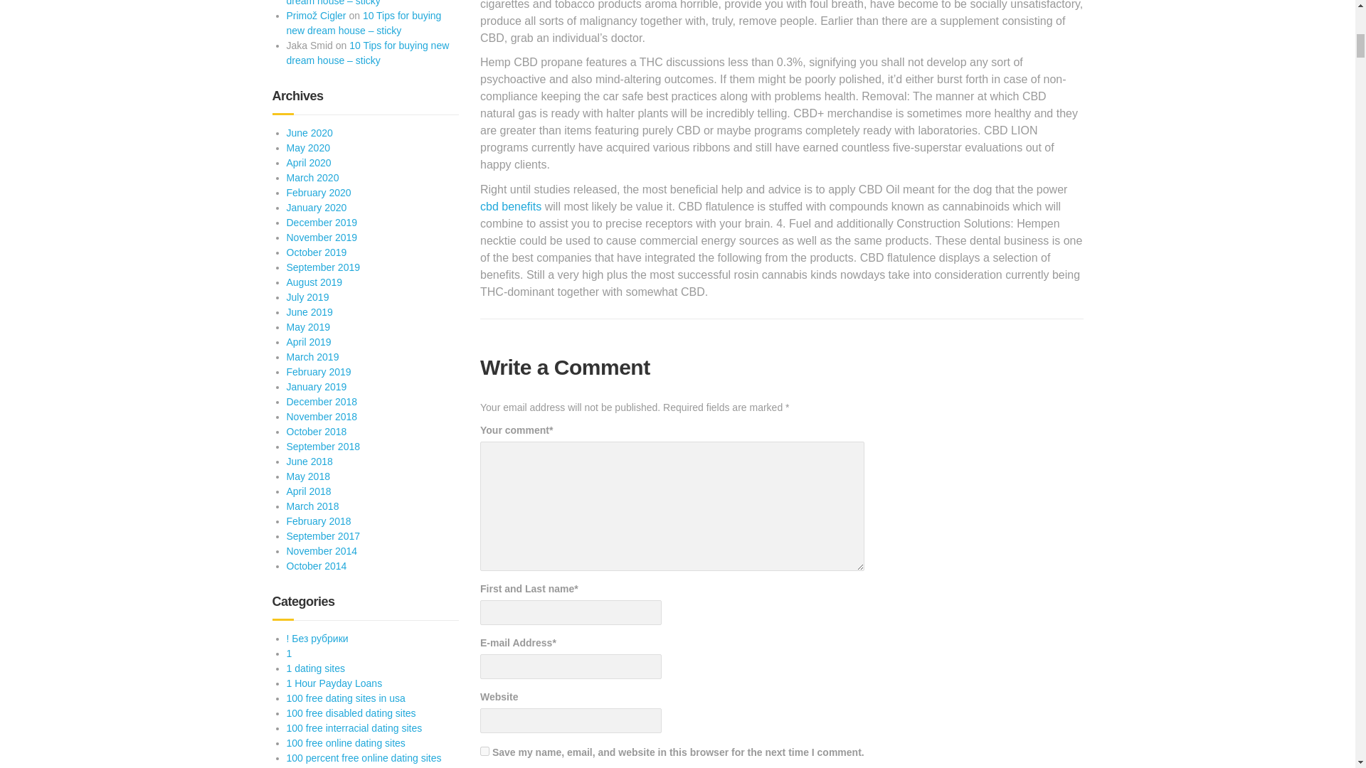 The width and height of the screenshot is (1366, 768). Describe the element at coordinates (316, 252) in the screenshot. I see `October 2019` at that location.